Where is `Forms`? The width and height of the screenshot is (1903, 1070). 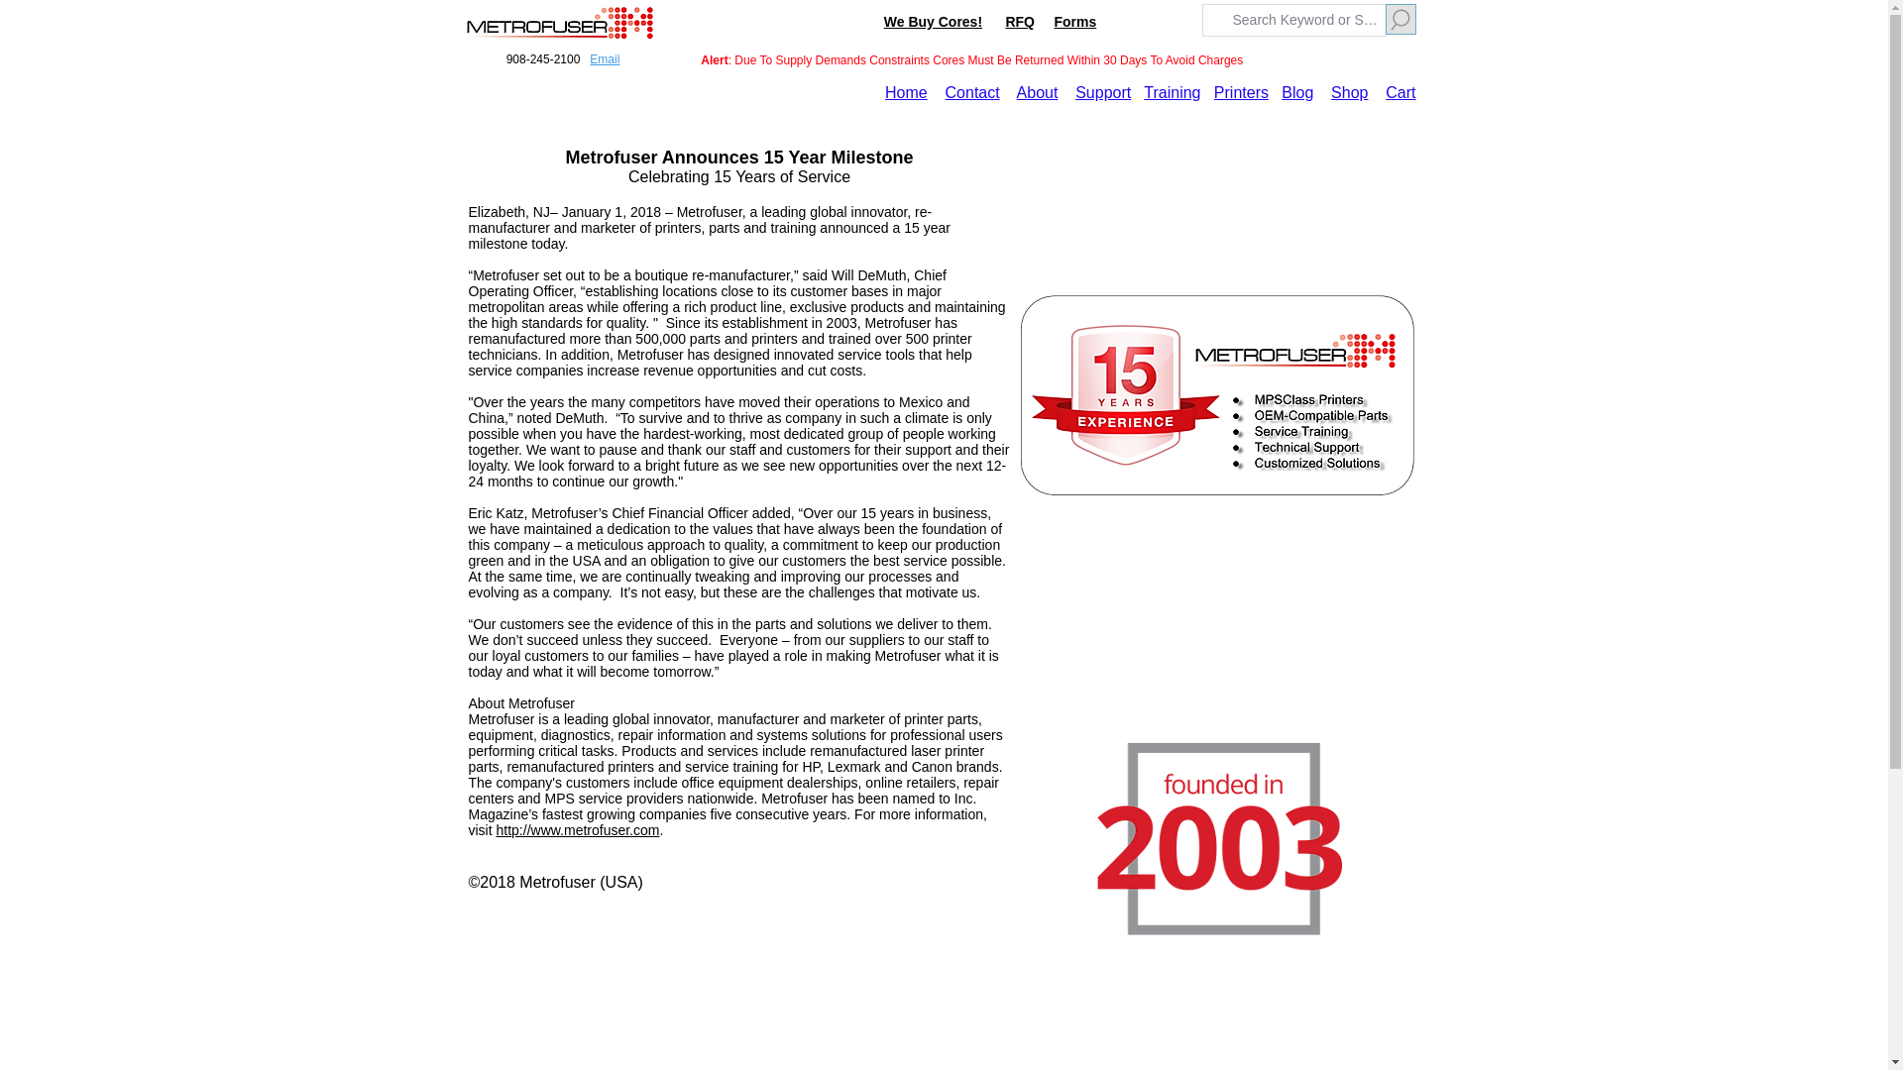
Forms is located at coordinates (1074, 22).